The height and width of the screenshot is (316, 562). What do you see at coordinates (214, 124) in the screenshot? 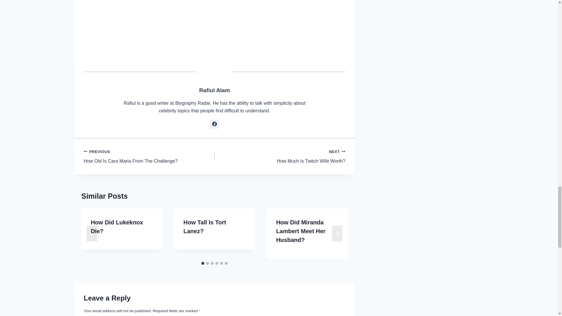
I see `Follow Rafiul Alam on Facebook` at bounding box center [214, 124].